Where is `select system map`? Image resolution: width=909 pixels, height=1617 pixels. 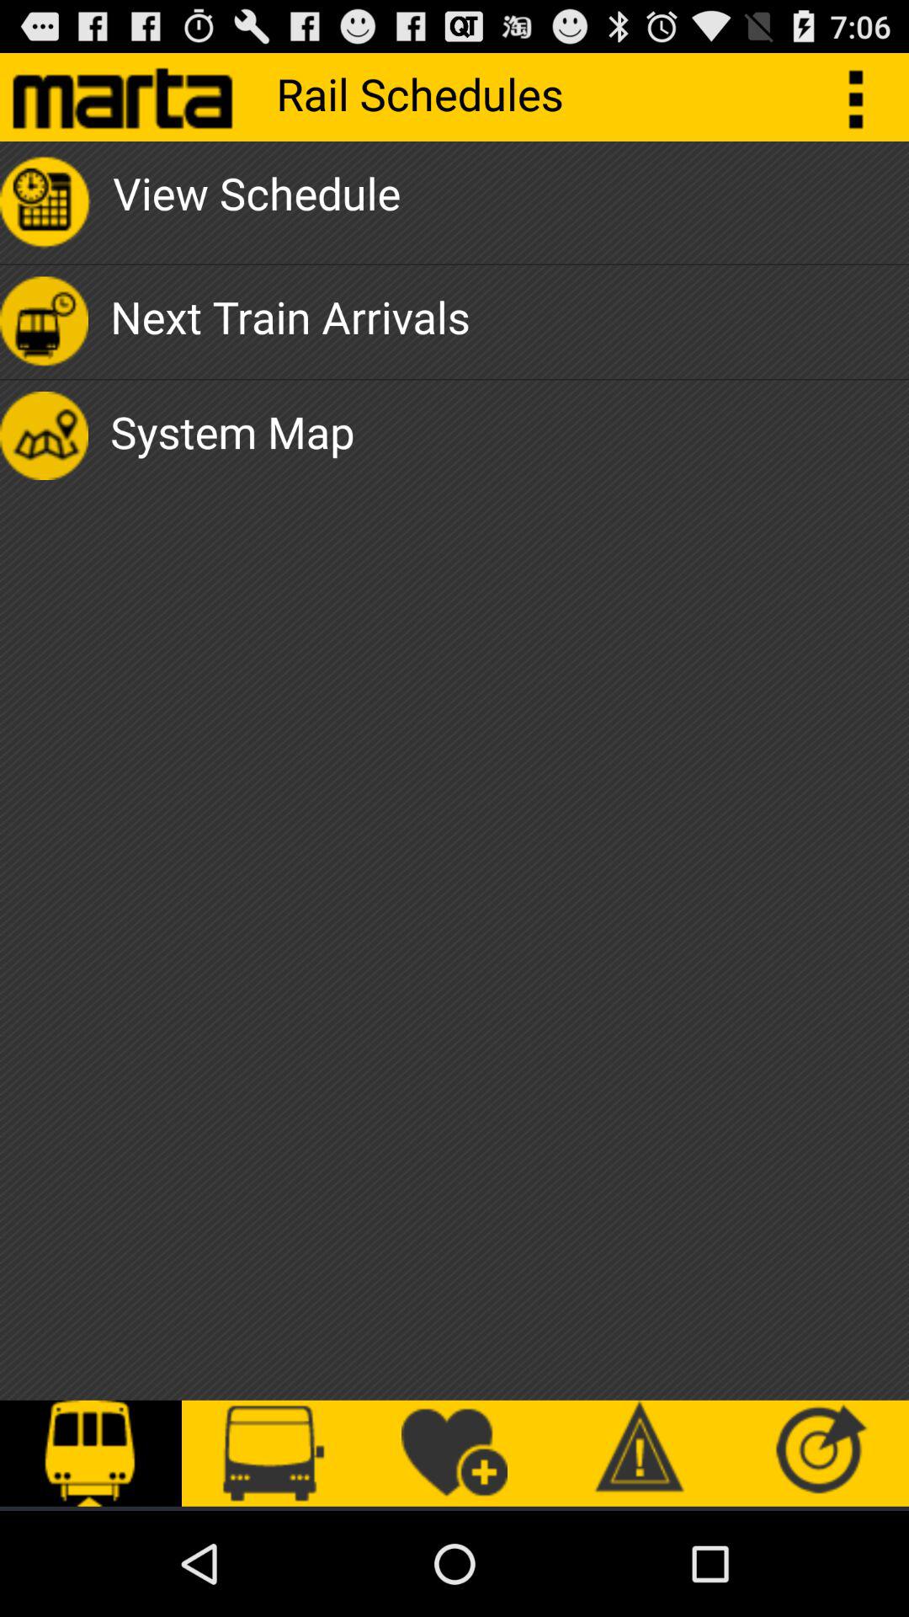 select system map is located at coordinates (232, 435).